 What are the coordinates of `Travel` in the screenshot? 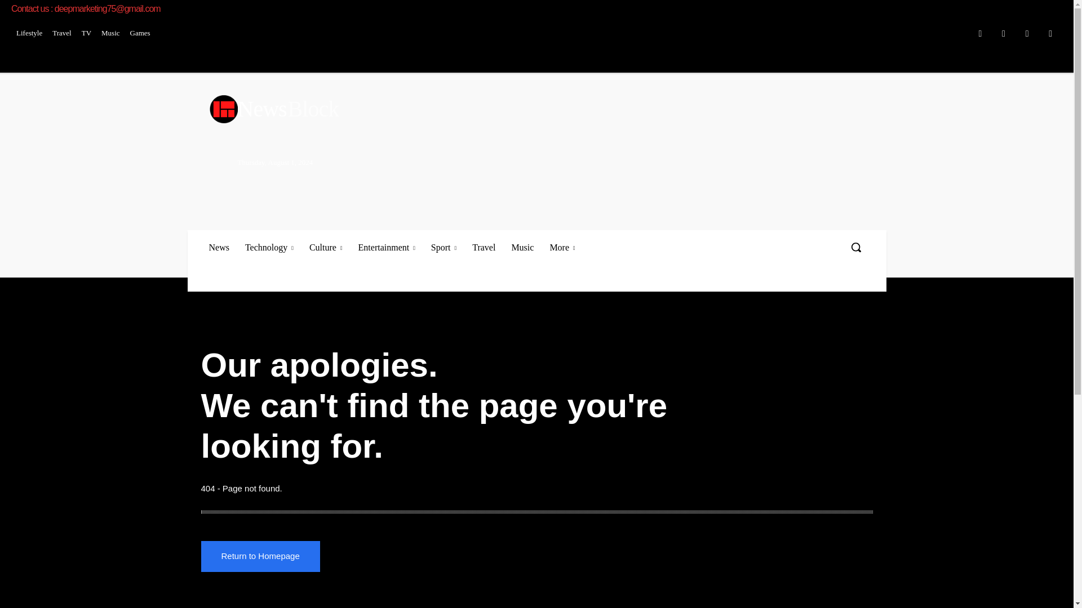 It's located at (29, 33).